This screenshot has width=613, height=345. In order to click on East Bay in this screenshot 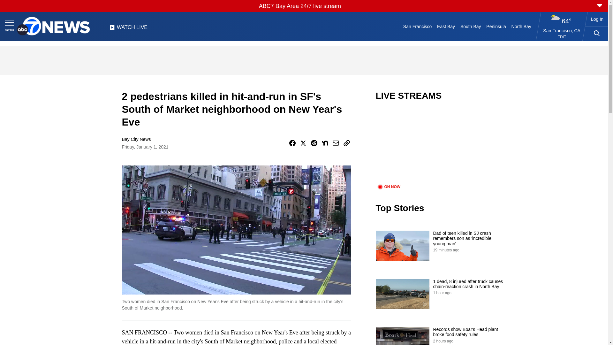, I will do `click(446, 26)`.